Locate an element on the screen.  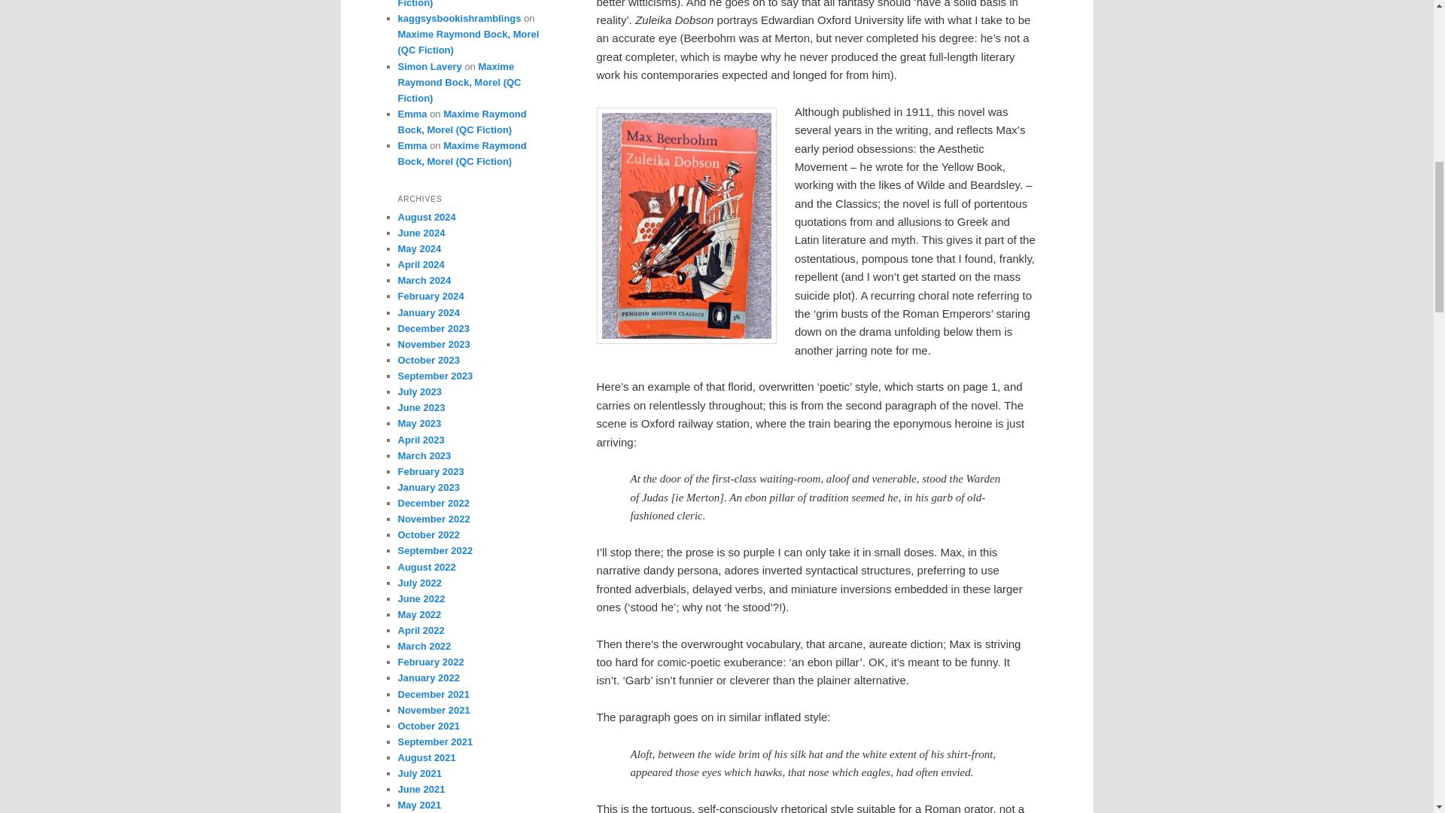
kaggsysbookishramblings is located at coordinates (459, 18).